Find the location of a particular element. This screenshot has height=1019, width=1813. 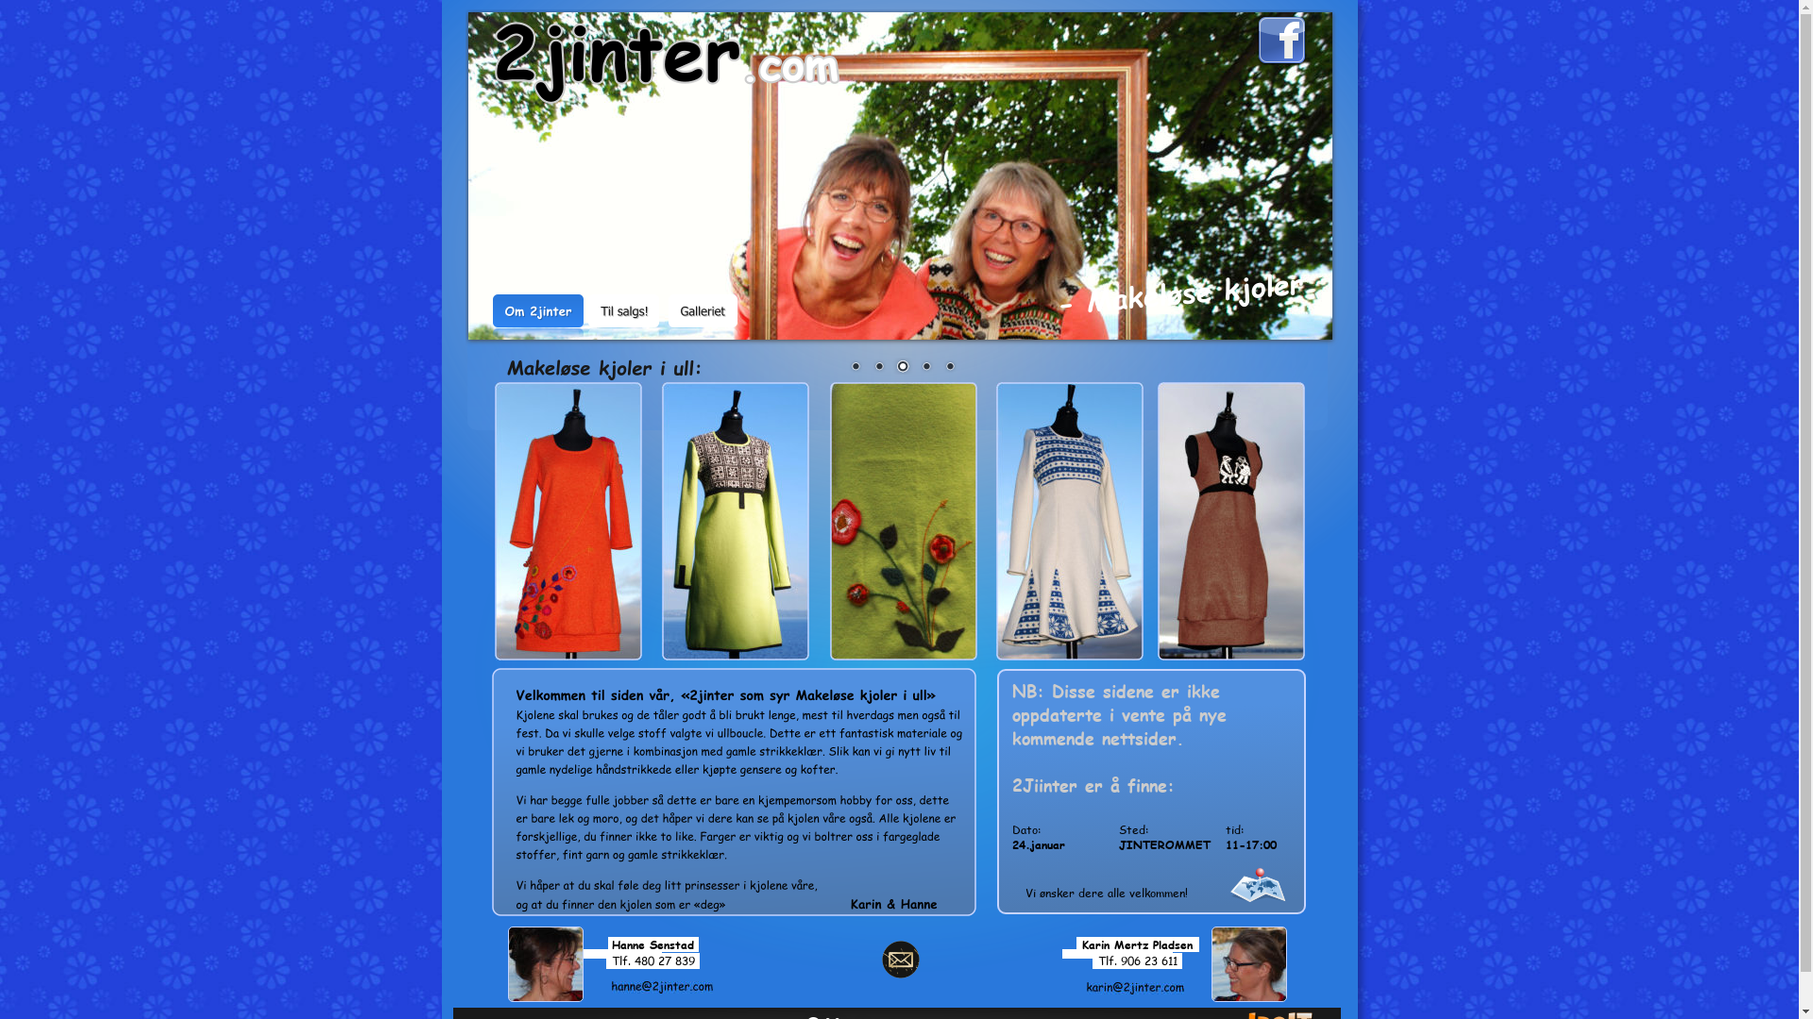

HER FINNER DU OSS! is located at coordinates (1262, 886).